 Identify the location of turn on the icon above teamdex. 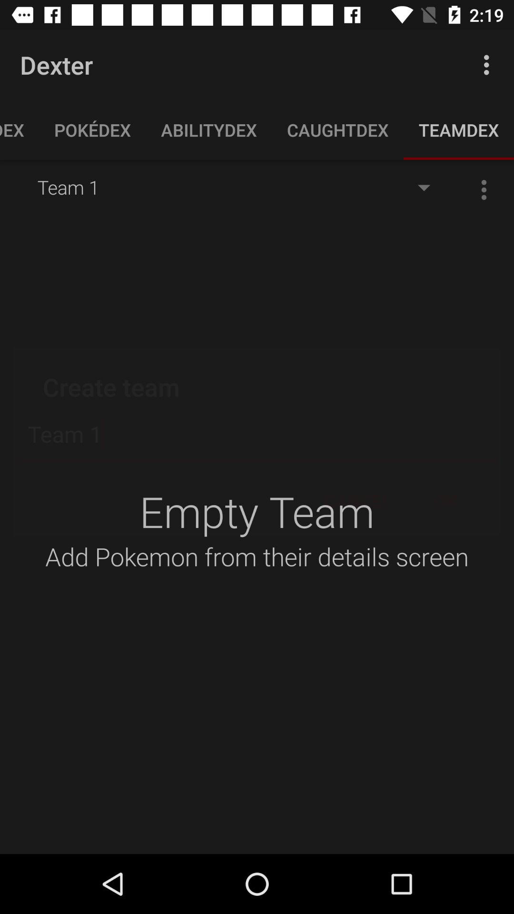
(489, 65).